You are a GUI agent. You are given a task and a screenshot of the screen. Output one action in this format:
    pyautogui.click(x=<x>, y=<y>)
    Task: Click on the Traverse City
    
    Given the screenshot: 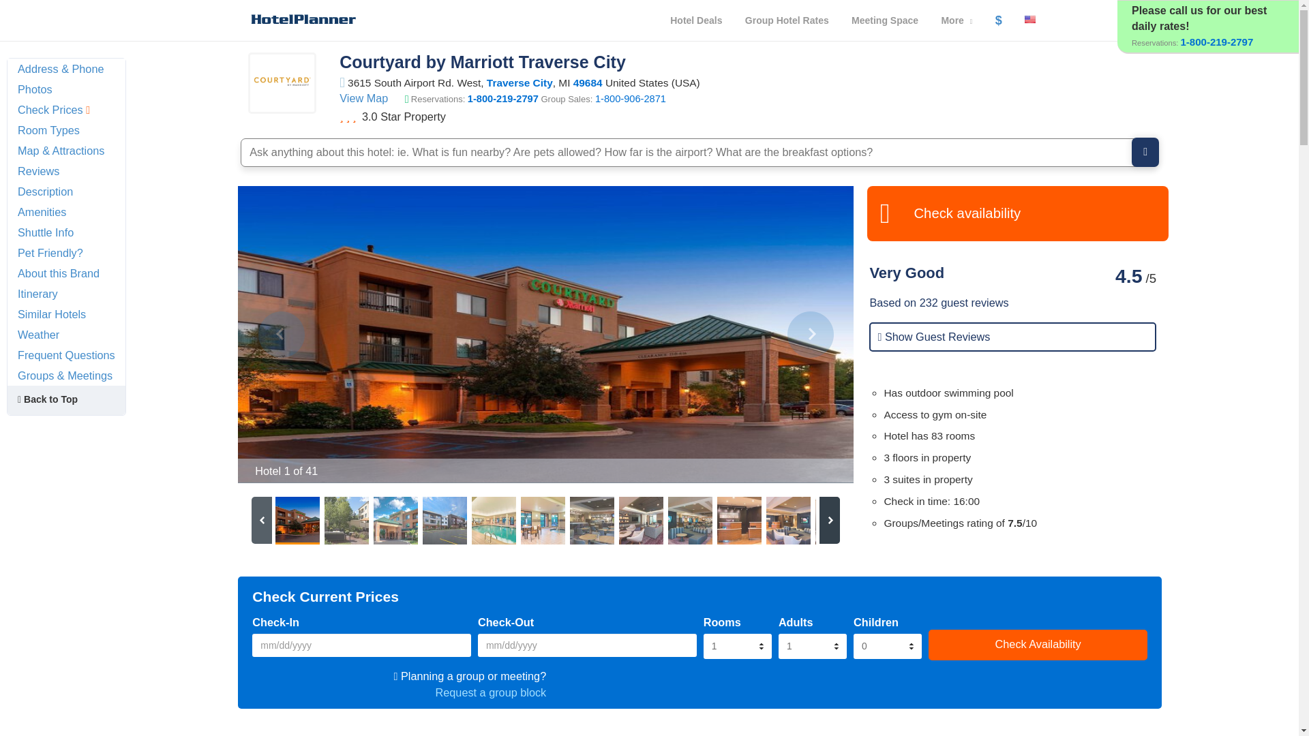 What is the action you would take?
    pyautogui.click(x=520, y=82)
    